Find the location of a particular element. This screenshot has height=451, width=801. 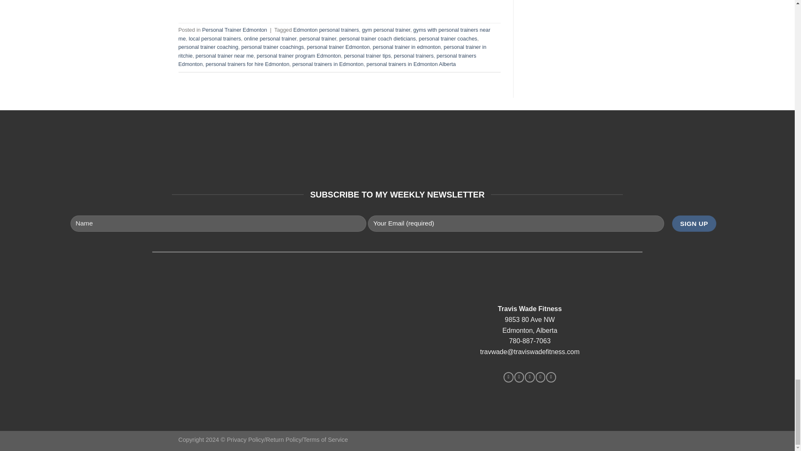

Follow on YouTube is located at coordinates (551, 377).